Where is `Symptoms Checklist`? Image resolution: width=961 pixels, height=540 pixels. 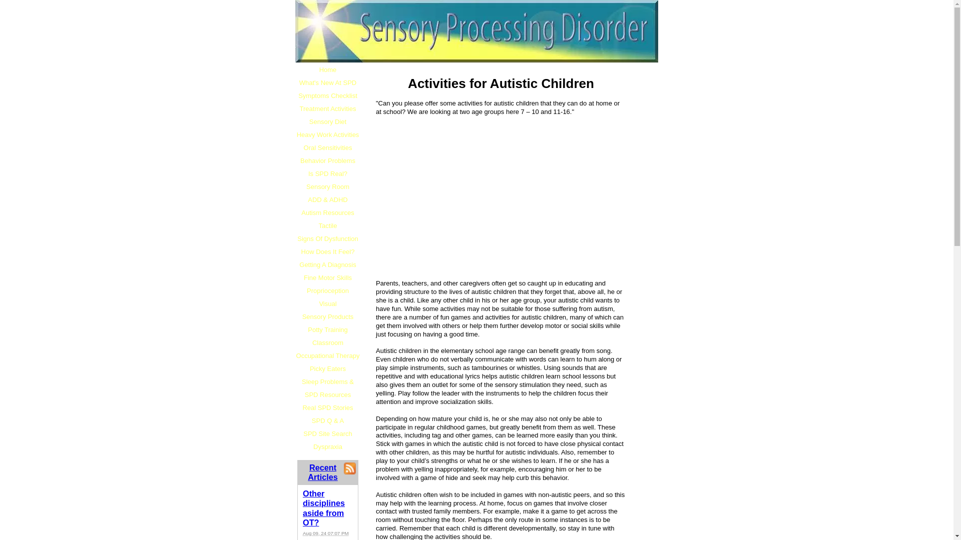 Symptoms Checklist is located at coordinates (327, 96).